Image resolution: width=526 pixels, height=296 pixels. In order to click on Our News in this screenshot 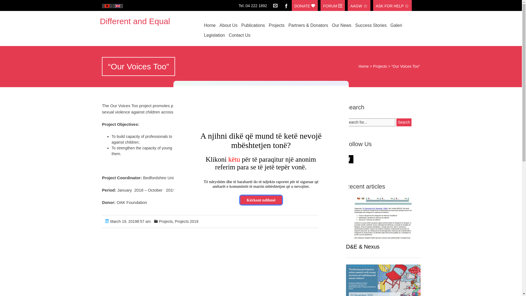, I will do `click(341, 25)`.